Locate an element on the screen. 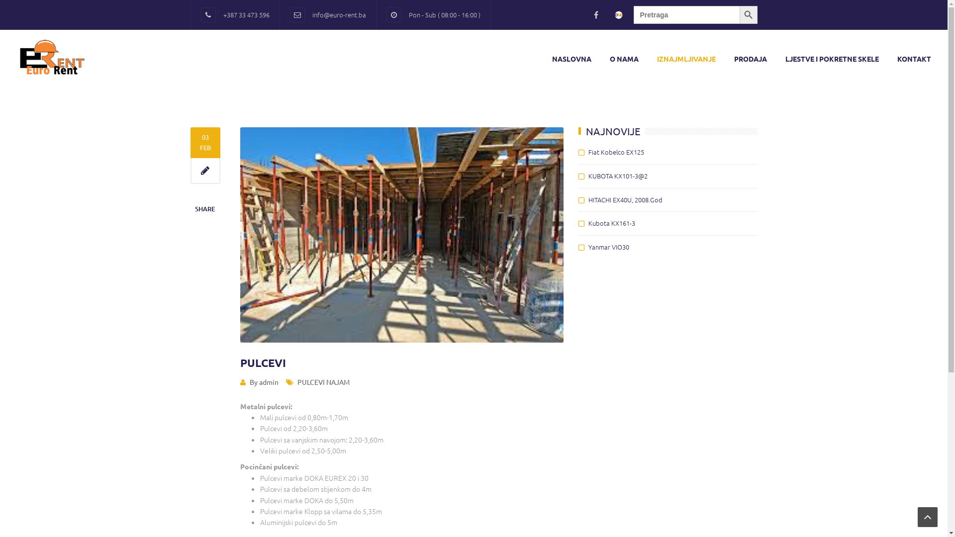 Image resolution: width=955 pixels, height=537 pixels. LJESTVE I POKRETNE SKELE is located at coordinates (832, 59).